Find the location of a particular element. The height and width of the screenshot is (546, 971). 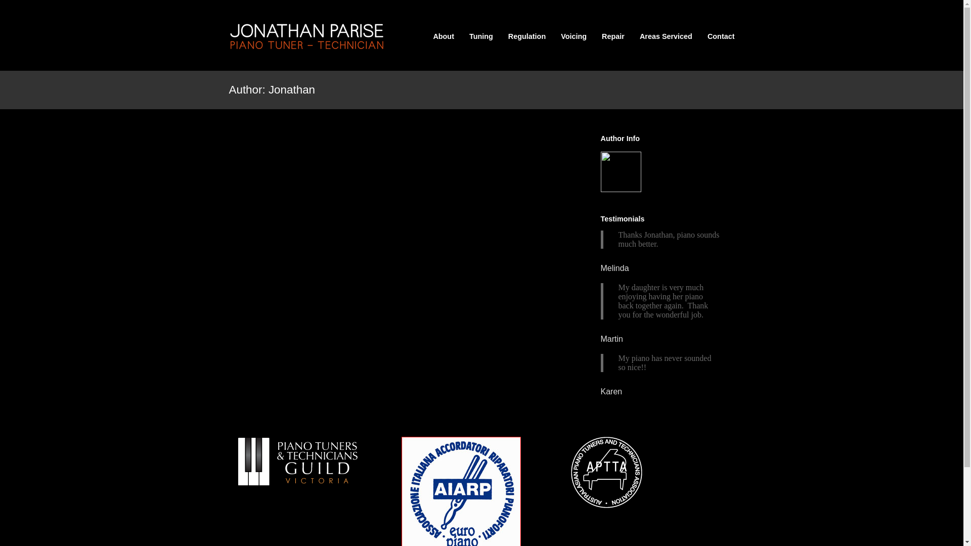

Tuning is located at coordinates (481, 36).